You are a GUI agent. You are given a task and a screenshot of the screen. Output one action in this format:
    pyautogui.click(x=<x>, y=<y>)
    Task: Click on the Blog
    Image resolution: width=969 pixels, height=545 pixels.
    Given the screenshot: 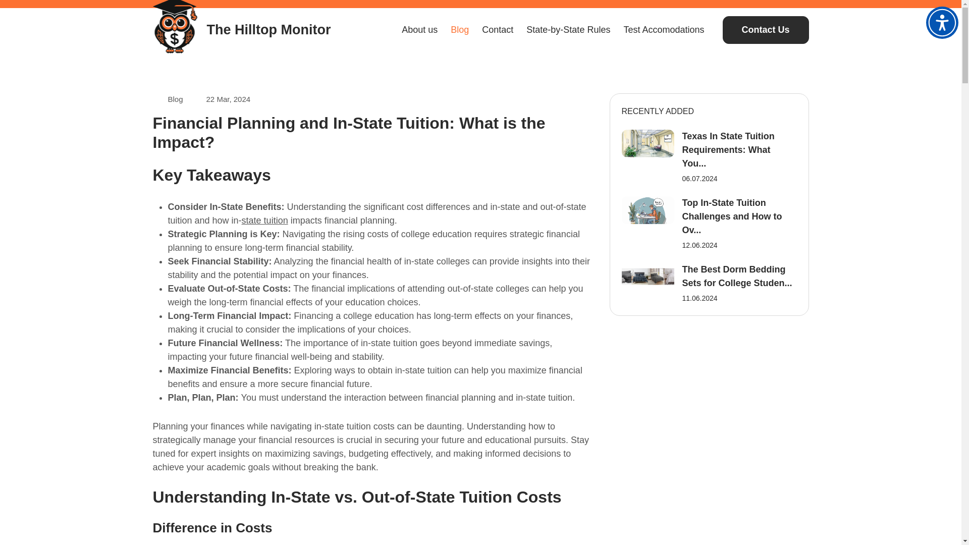 What is the action you would take?
    pyautogui.click(x=175, y=99)
    